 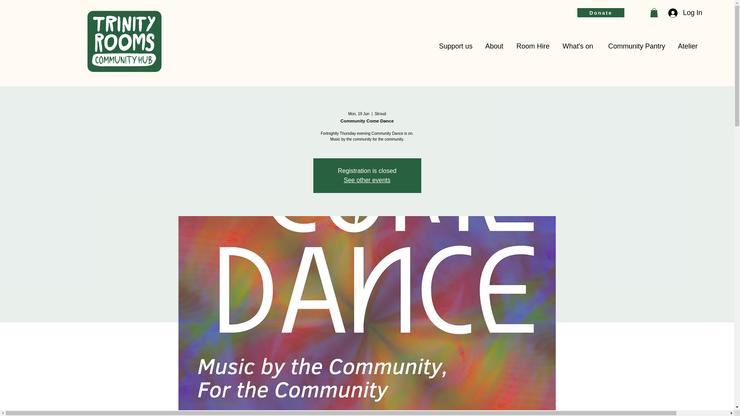 What do you see at coordinates (493, 46) in the screenshot?
I see `About` at bounding box center [493, 46].